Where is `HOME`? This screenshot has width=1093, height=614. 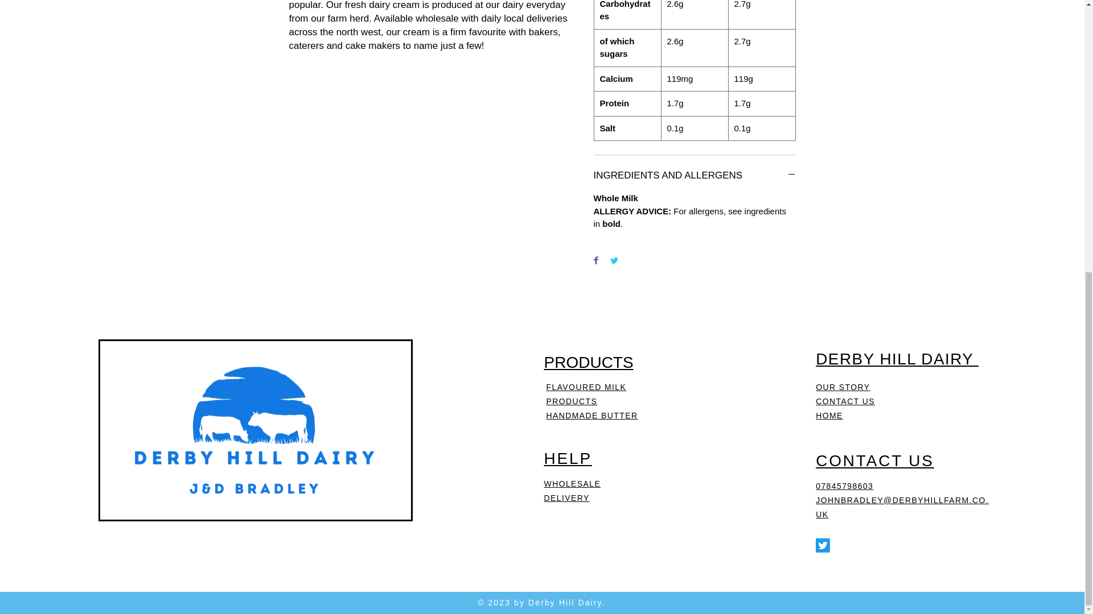 HOME is located at coordinates (829, 415).